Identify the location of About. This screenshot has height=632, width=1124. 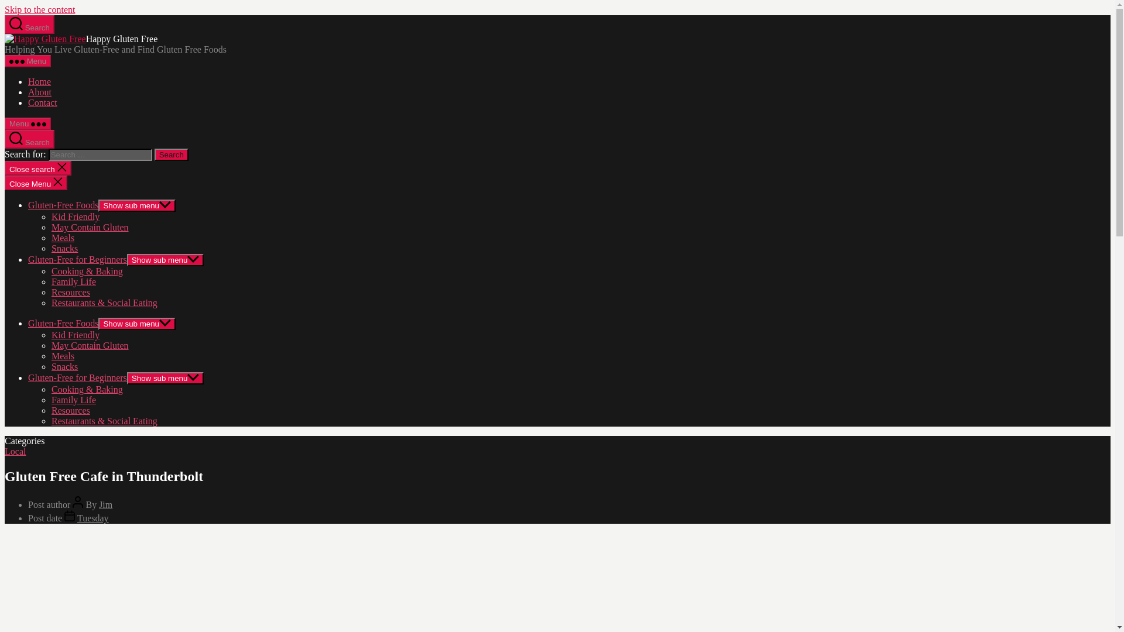
(40, 92).